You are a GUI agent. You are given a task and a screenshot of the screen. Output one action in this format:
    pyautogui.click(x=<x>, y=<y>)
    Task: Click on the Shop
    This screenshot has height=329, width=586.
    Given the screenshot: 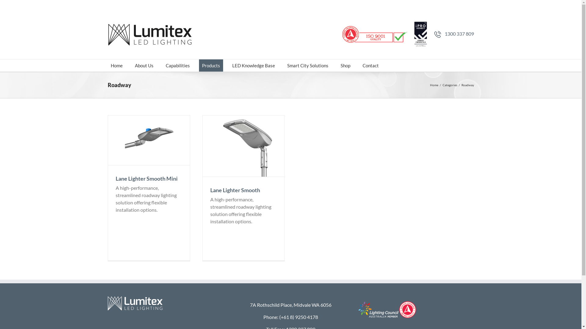 What is the action you would take?
    pyautogui.click(x=345, y=65)
    